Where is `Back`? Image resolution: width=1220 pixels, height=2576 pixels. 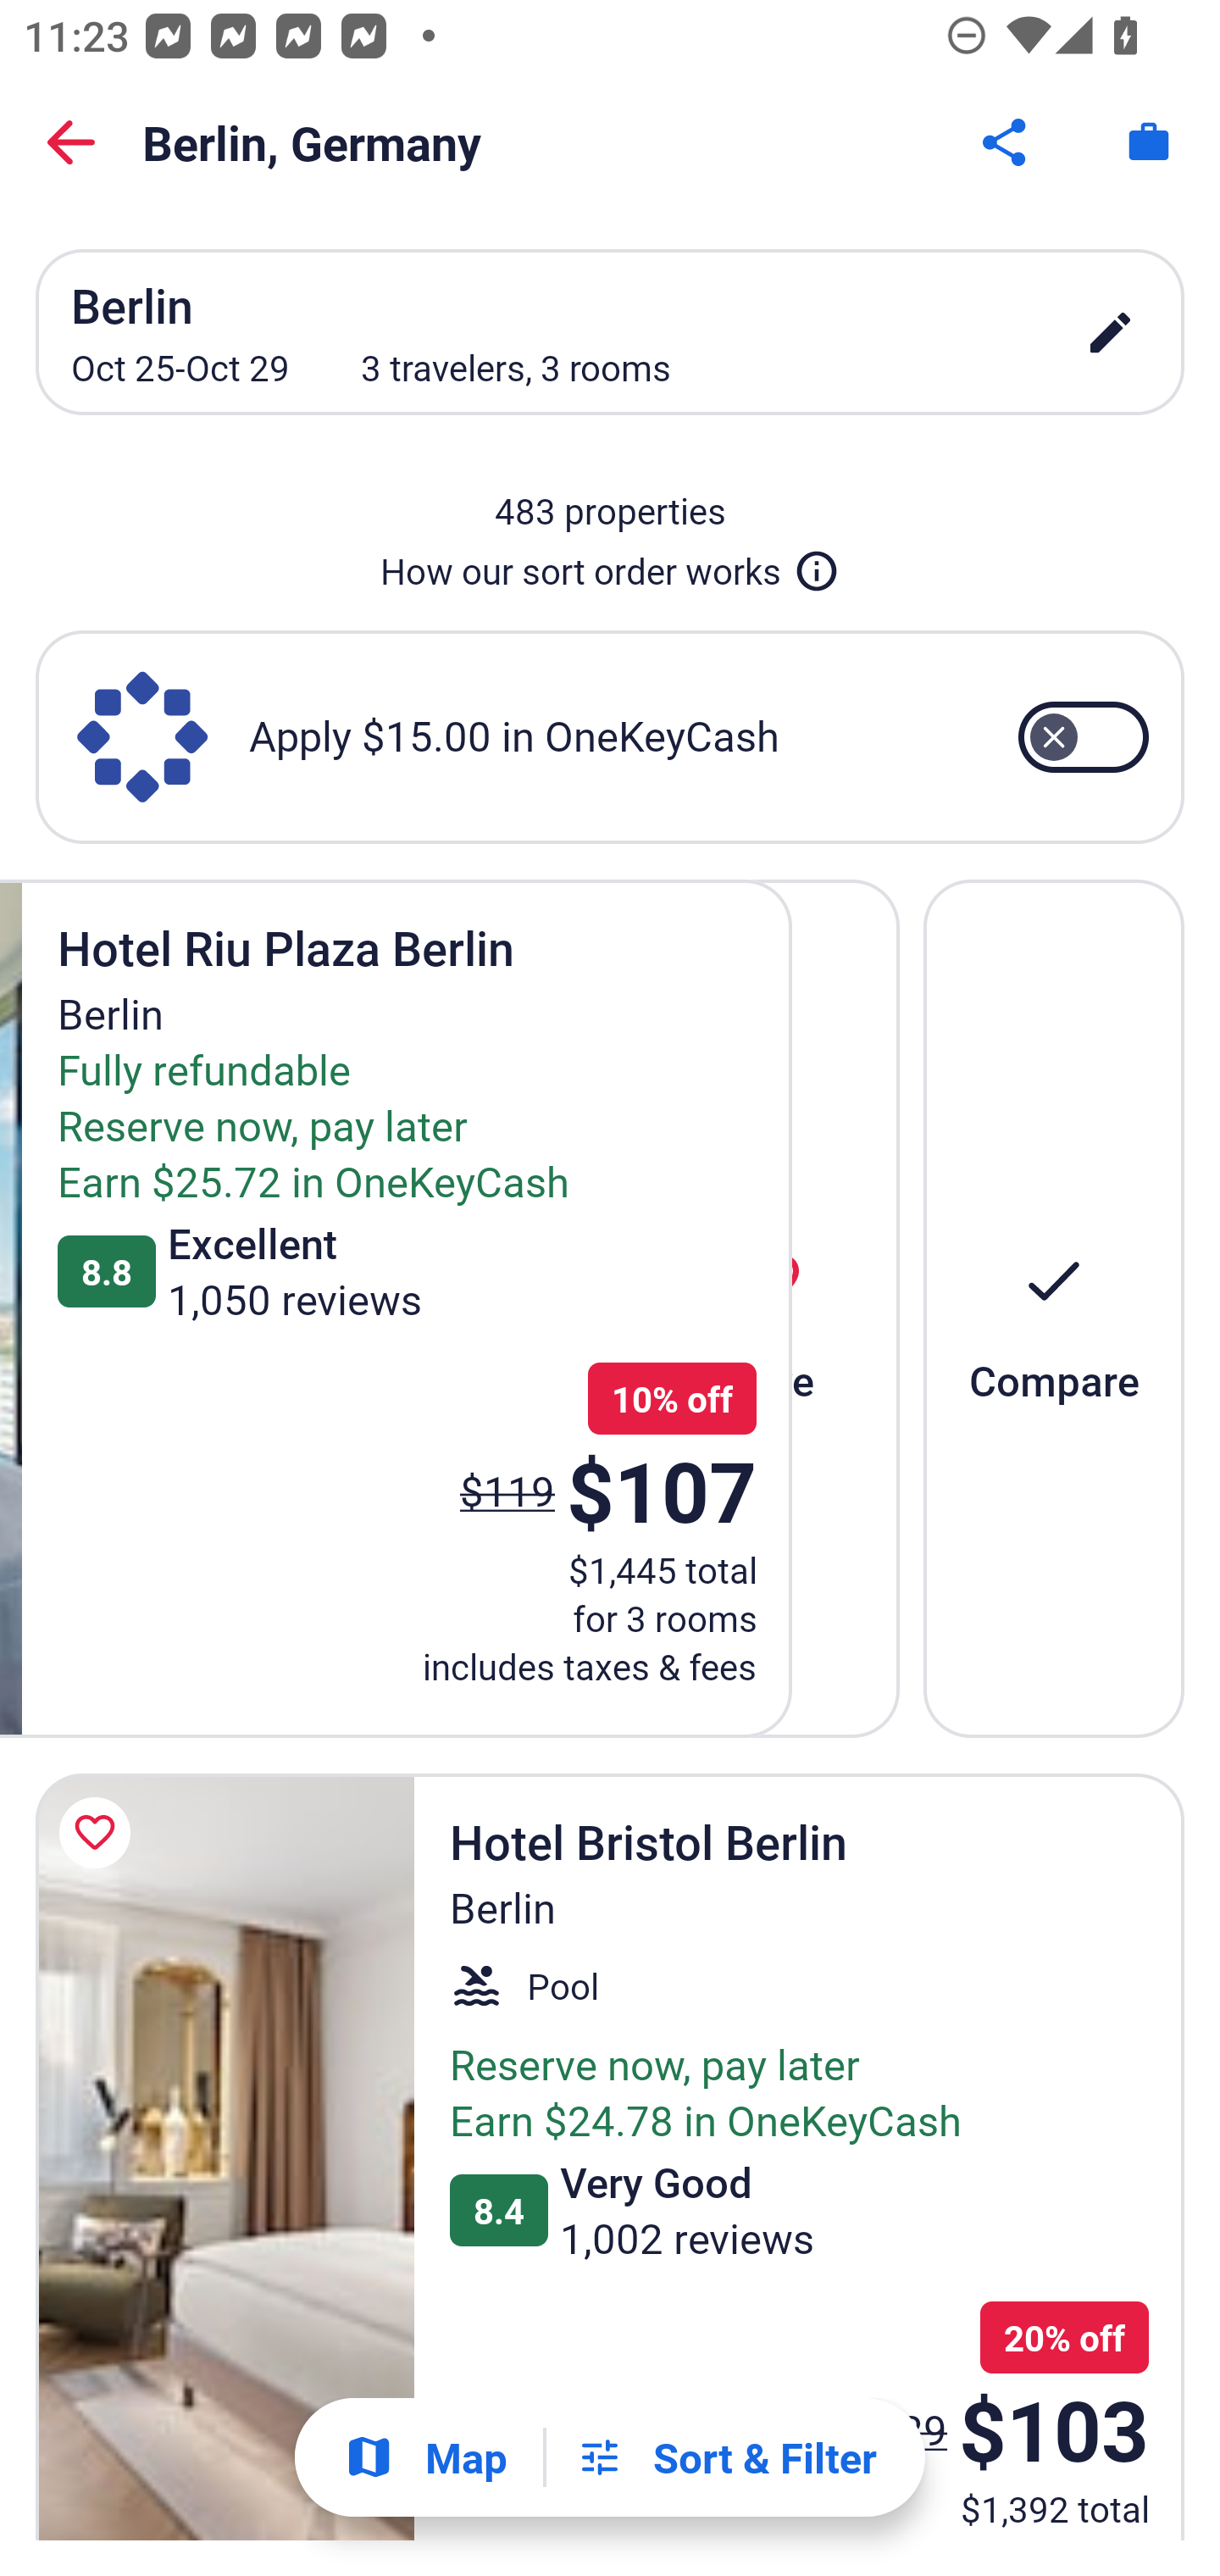
Back is located at coordinates (71, 142).